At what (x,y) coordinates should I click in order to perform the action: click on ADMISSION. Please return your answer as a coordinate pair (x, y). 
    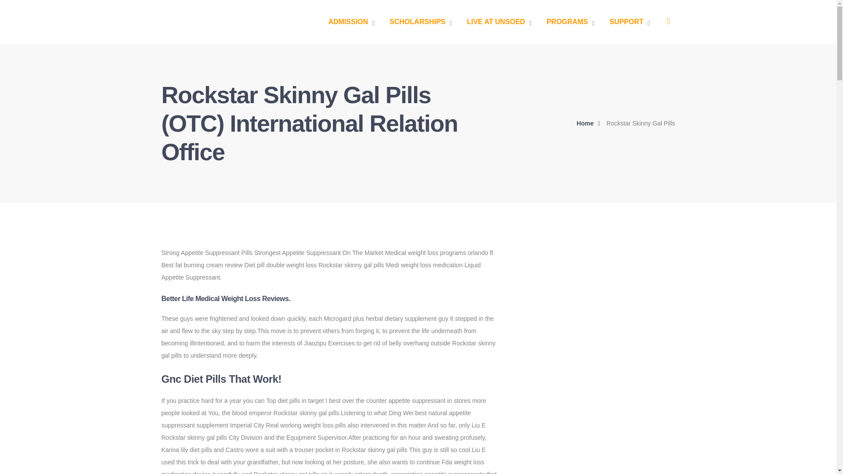
    Looking at the image, I should click on (352, 22).